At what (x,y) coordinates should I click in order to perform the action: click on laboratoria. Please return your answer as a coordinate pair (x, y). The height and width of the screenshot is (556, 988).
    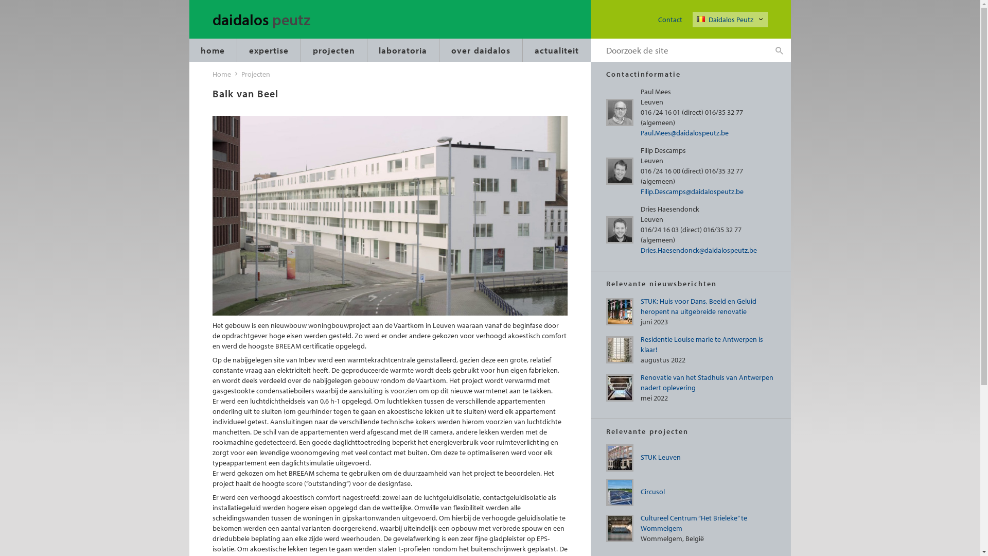
    Looking at the image, I should click on (403, 50).